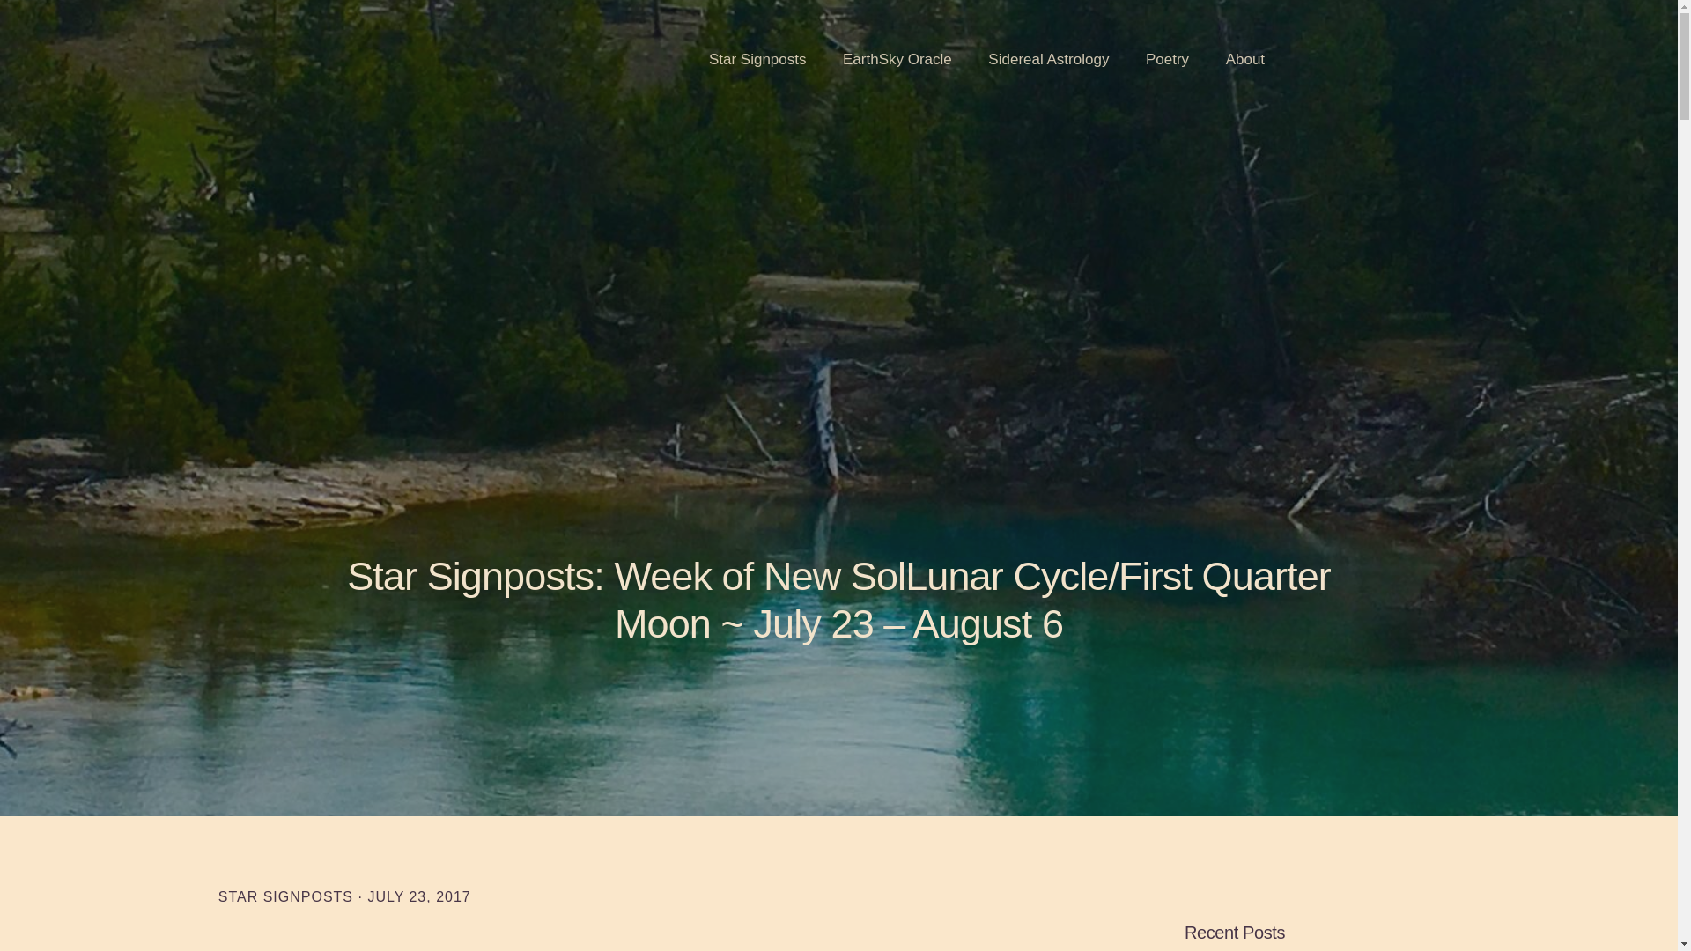  Describe the element at coordinates (897, 60) in the screenshot. I see `EarthSky Oracle` at that location.